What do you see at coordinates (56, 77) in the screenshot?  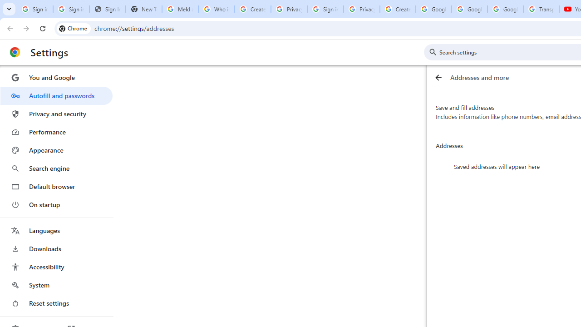 I see `You and Google` at bounding box center [56, 77].